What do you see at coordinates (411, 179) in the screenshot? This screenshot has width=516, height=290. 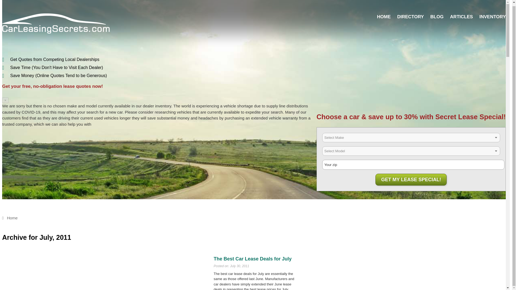 I see `Get My Lease Special!` at bounding box center [411, 179].